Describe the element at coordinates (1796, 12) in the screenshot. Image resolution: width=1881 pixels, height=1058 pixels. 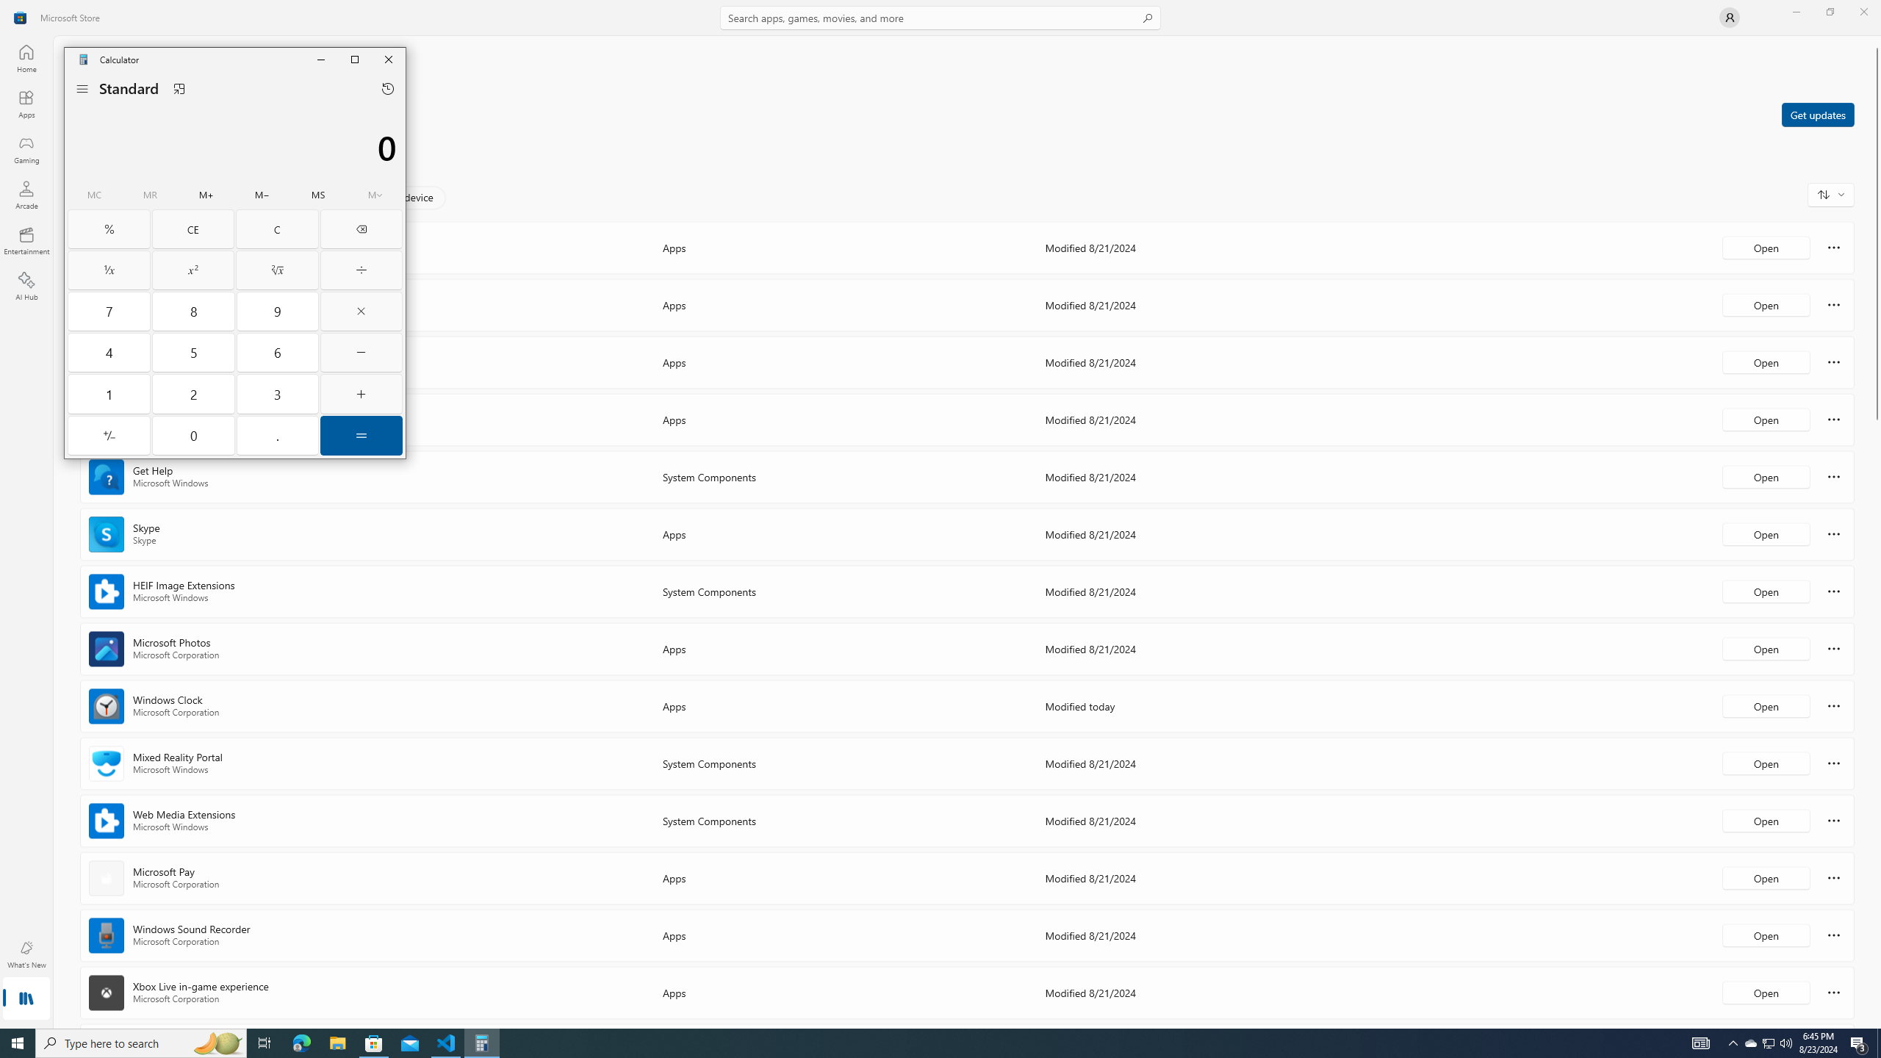
I see `Minimize Microsoft Store` at that location.